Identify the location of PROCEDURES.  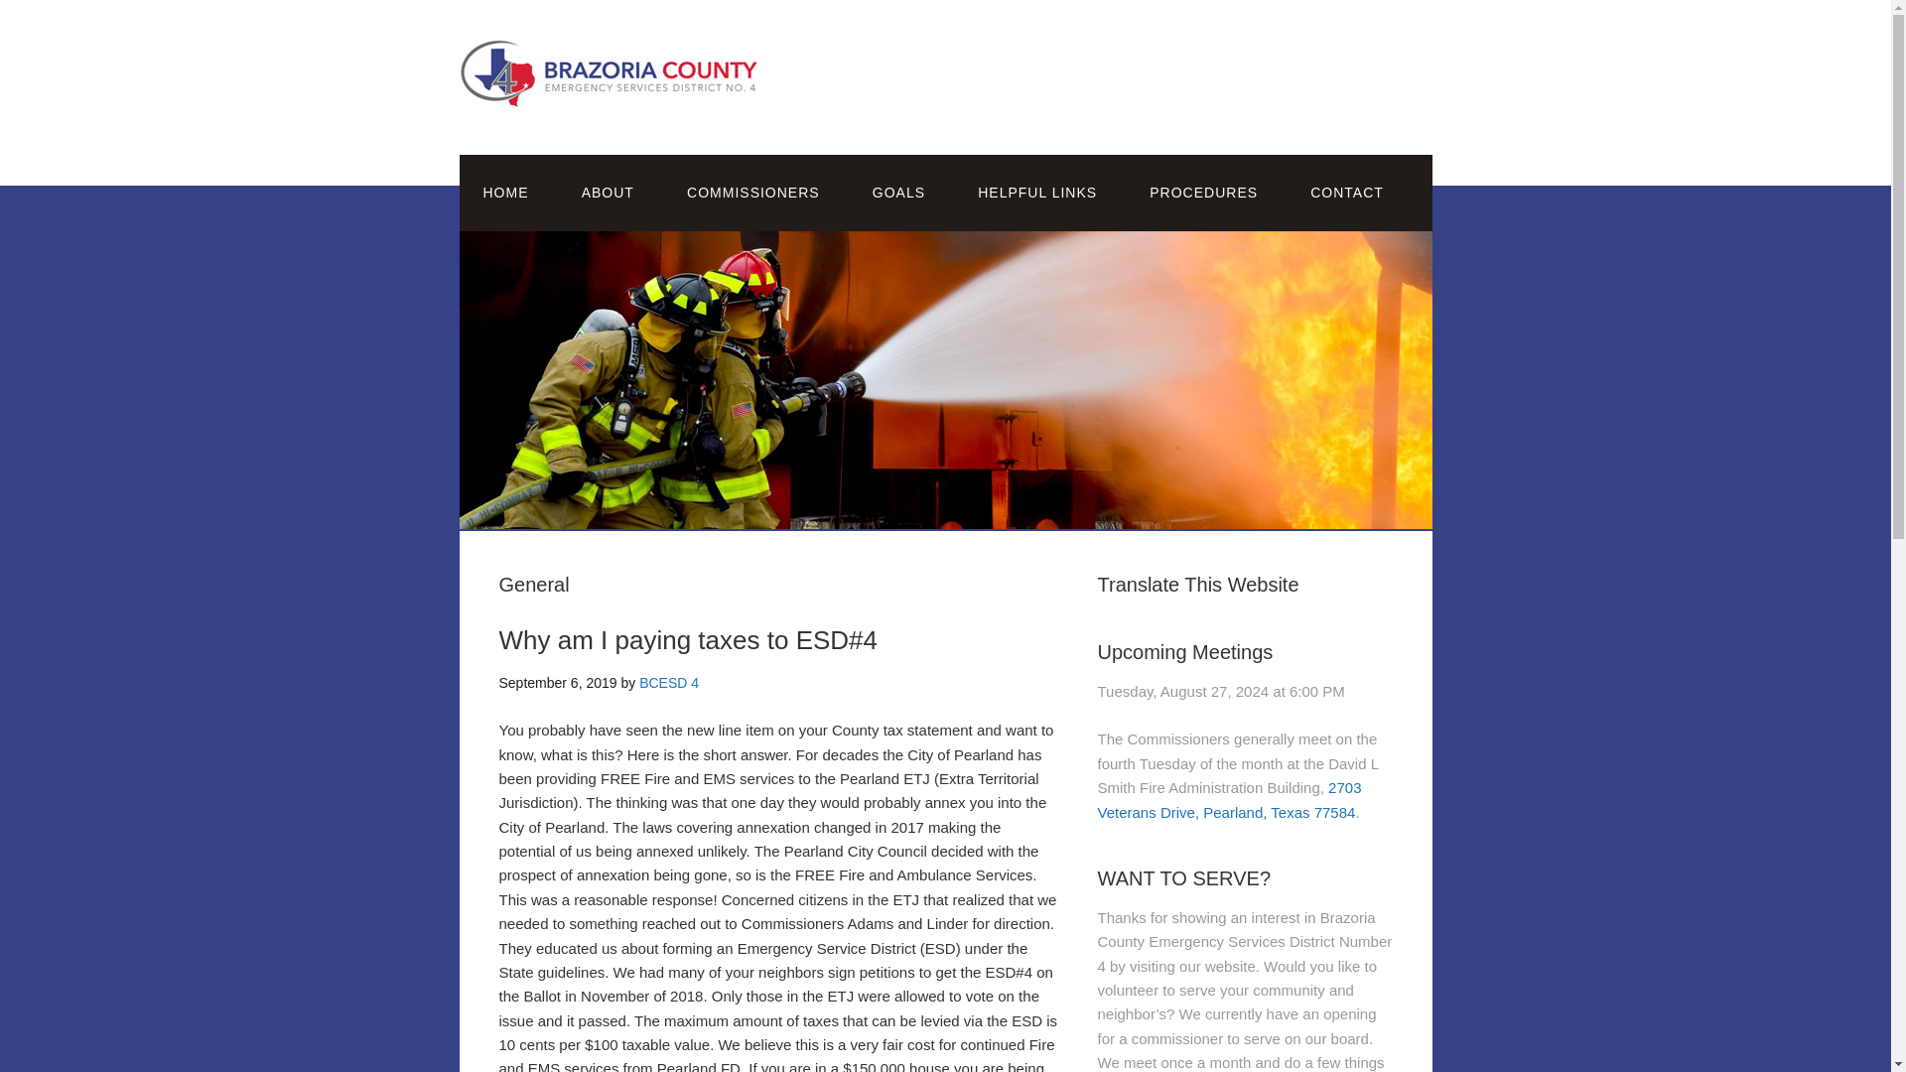
(1203, 193).